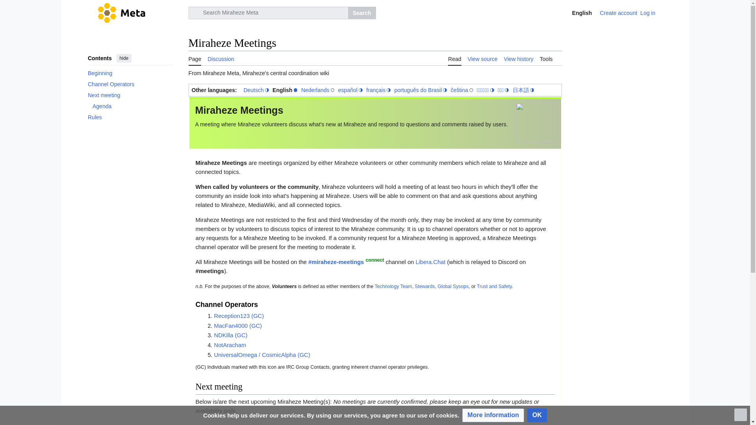 This screenshot has height=425, width=756. I want to click on Channel Operators, so click(130, 84).